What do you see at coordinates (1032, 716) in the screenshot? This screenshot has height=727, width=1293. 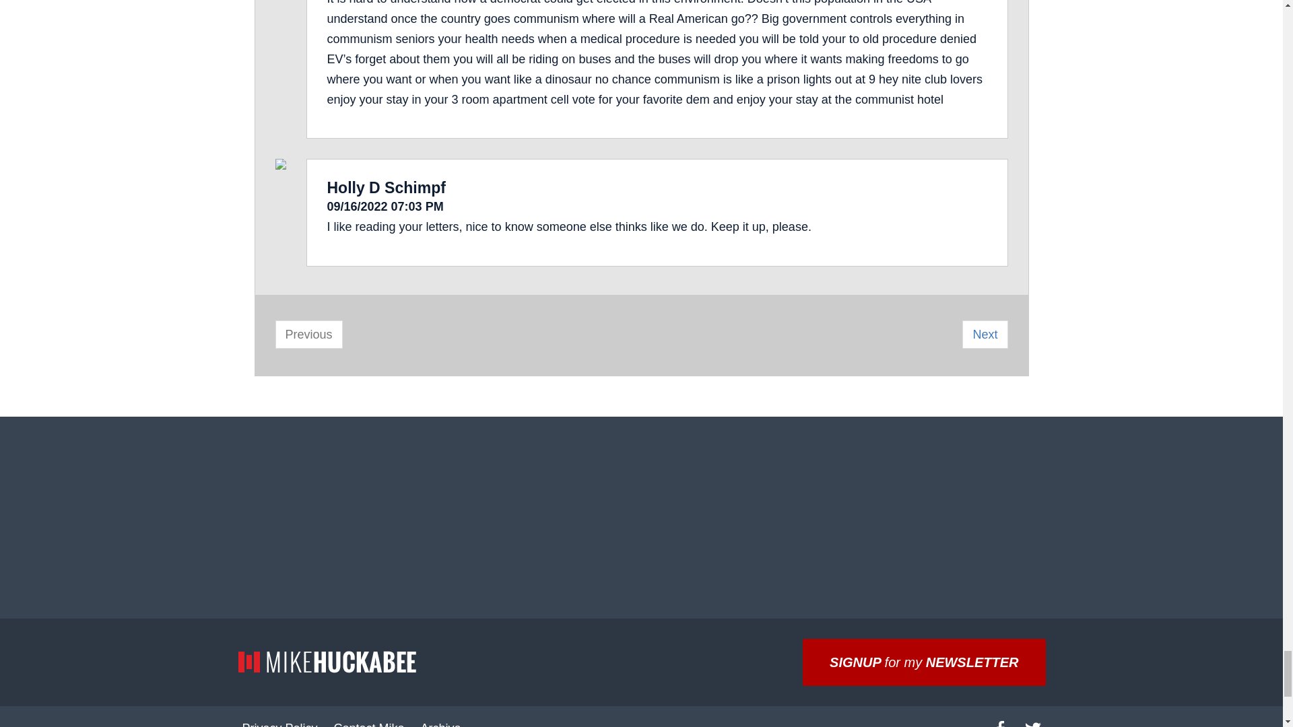 I see `Twitter` at bounding box center [1032, 716].